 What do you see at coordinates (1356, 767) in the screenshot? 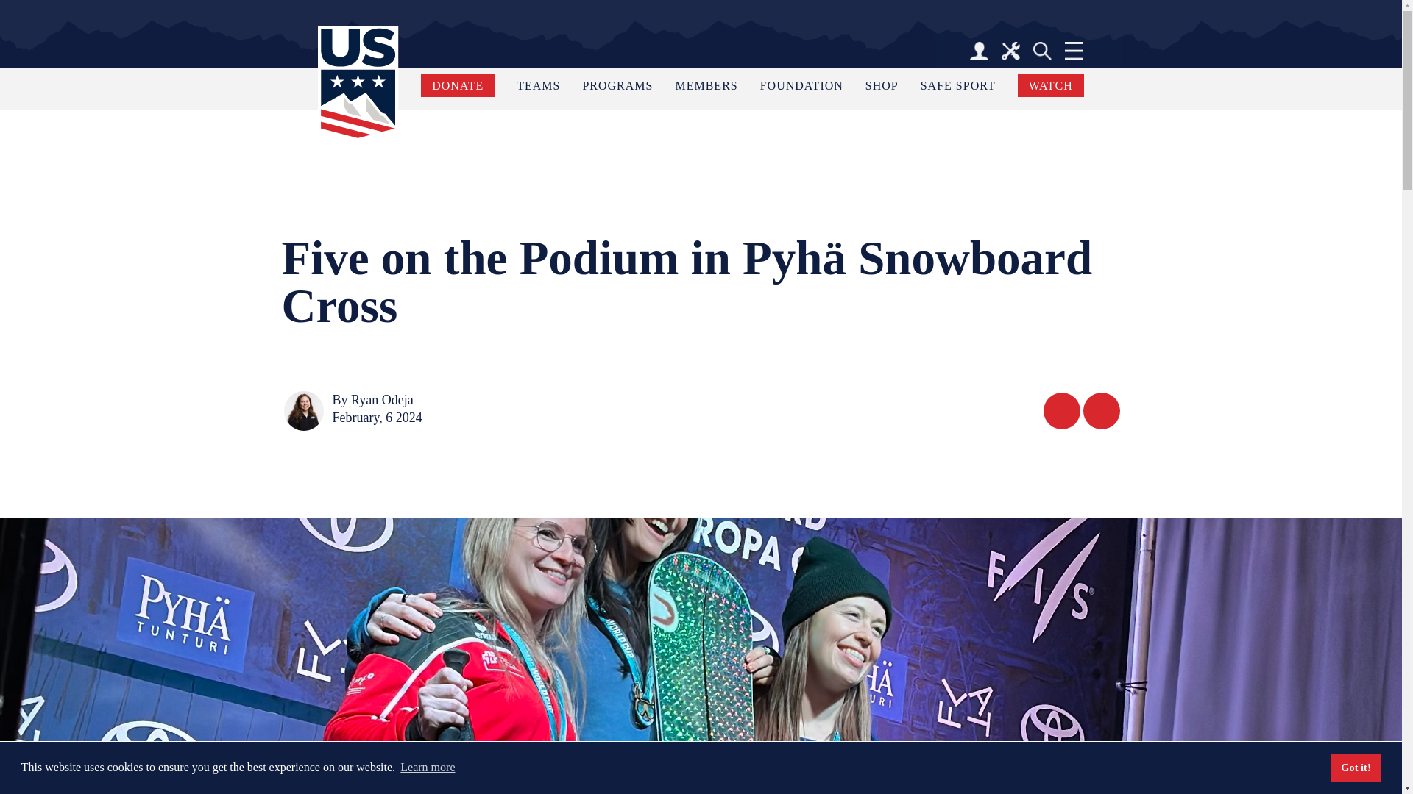
I see `Got it!` at bounding box center [1356, 767].